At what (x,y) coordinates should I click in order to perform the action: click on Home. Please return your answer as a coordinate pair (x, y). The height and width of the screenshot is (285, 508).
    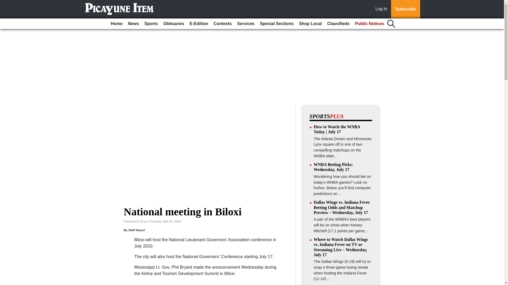
    Looking at the image, I should click on (116, 24).